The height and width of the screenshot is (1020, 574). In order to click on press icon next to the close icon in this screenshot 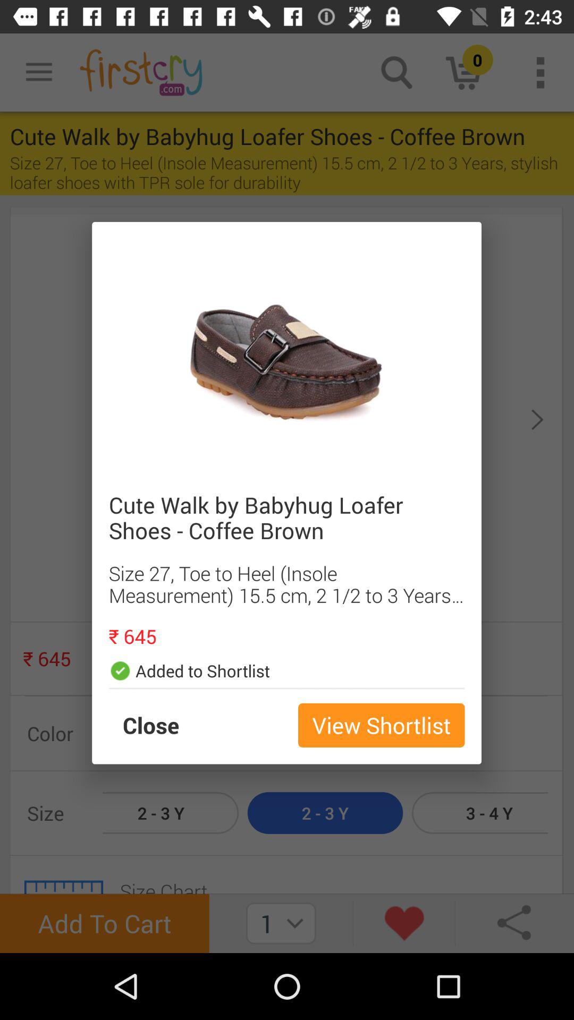, I will do `click(382, 725)`.